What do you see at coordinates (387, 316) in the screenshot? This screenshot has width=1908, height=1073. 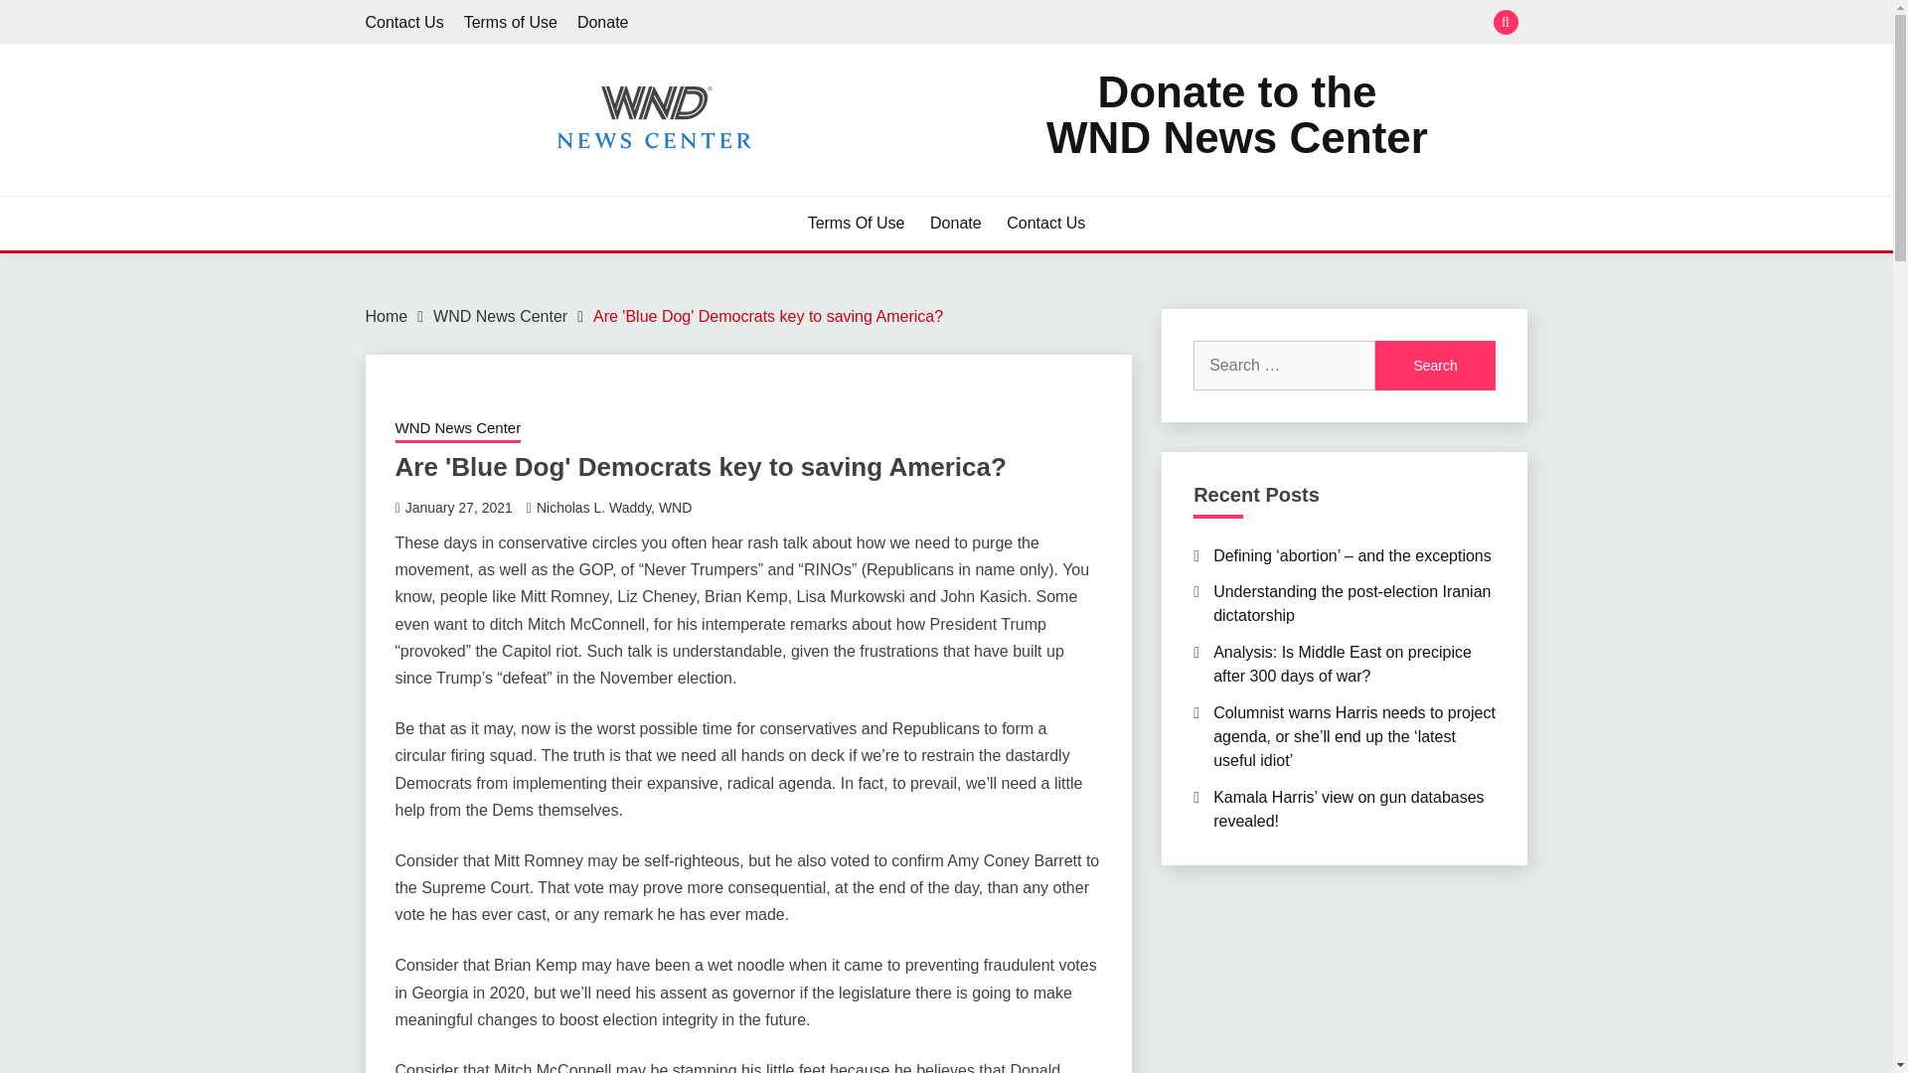 I see `Home` at bounding box center [387, 316].